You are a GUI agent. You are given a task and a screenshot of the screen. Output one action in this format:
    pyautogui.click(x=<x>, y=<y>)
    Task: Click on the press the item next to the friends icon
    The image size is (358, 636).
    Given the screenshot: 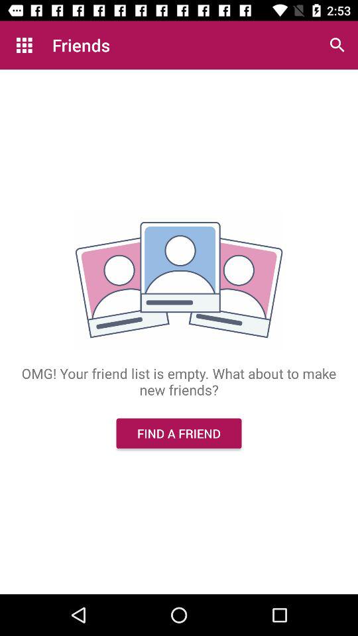 What is the action you would take?
    pyautogui.click(x=337, y=45)
    